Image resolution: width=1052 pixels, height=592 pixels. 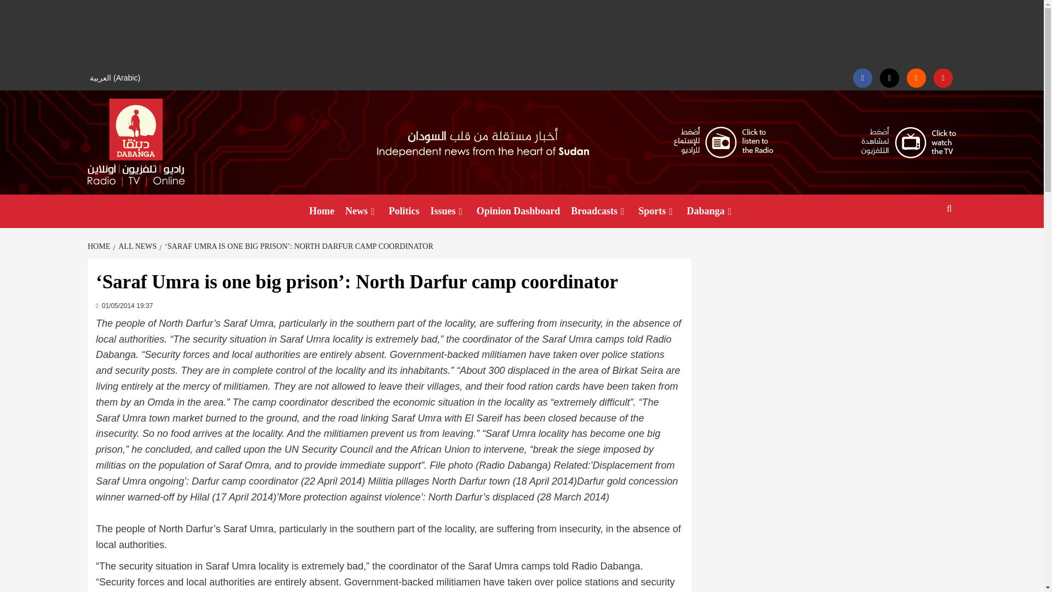 I want to click on Opinion Dashboard, so click(x=518, y=211).